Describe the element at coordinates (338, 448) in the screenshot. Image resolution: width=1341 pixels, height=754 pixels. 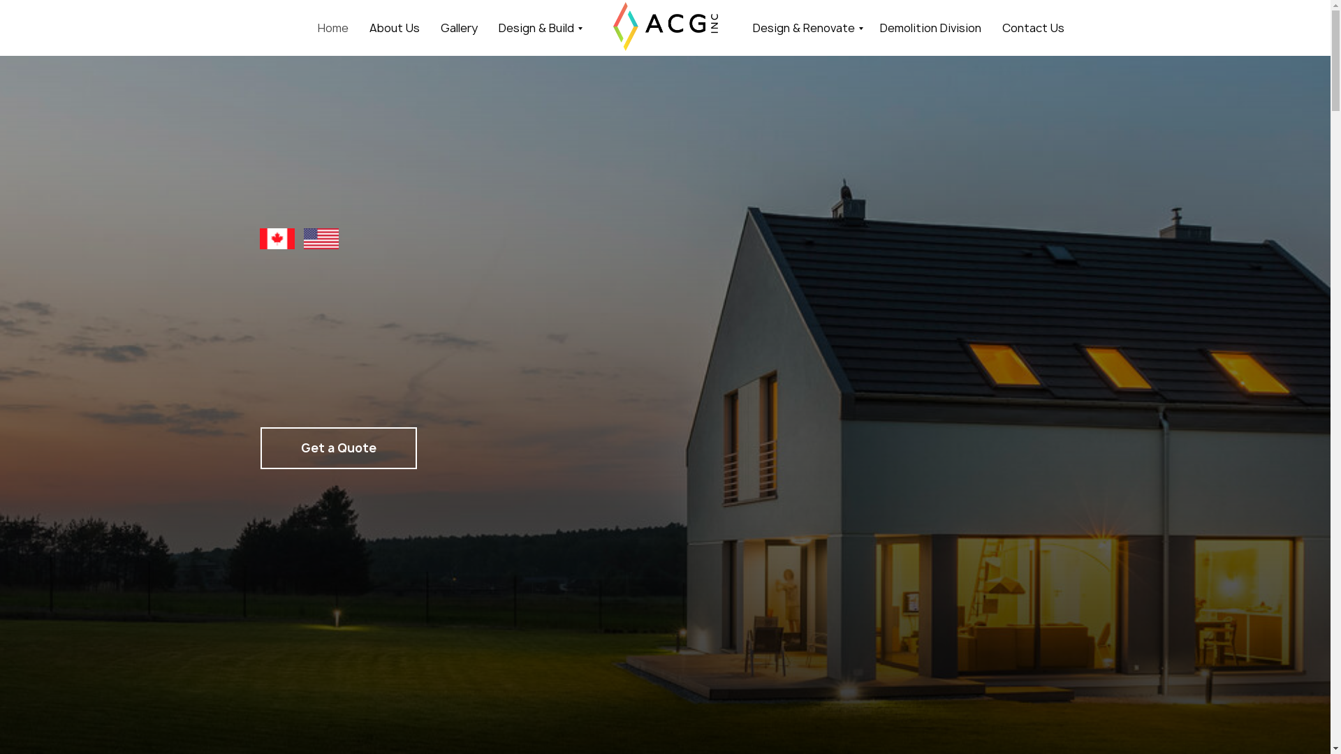
I see `Get a Quote` at that location.